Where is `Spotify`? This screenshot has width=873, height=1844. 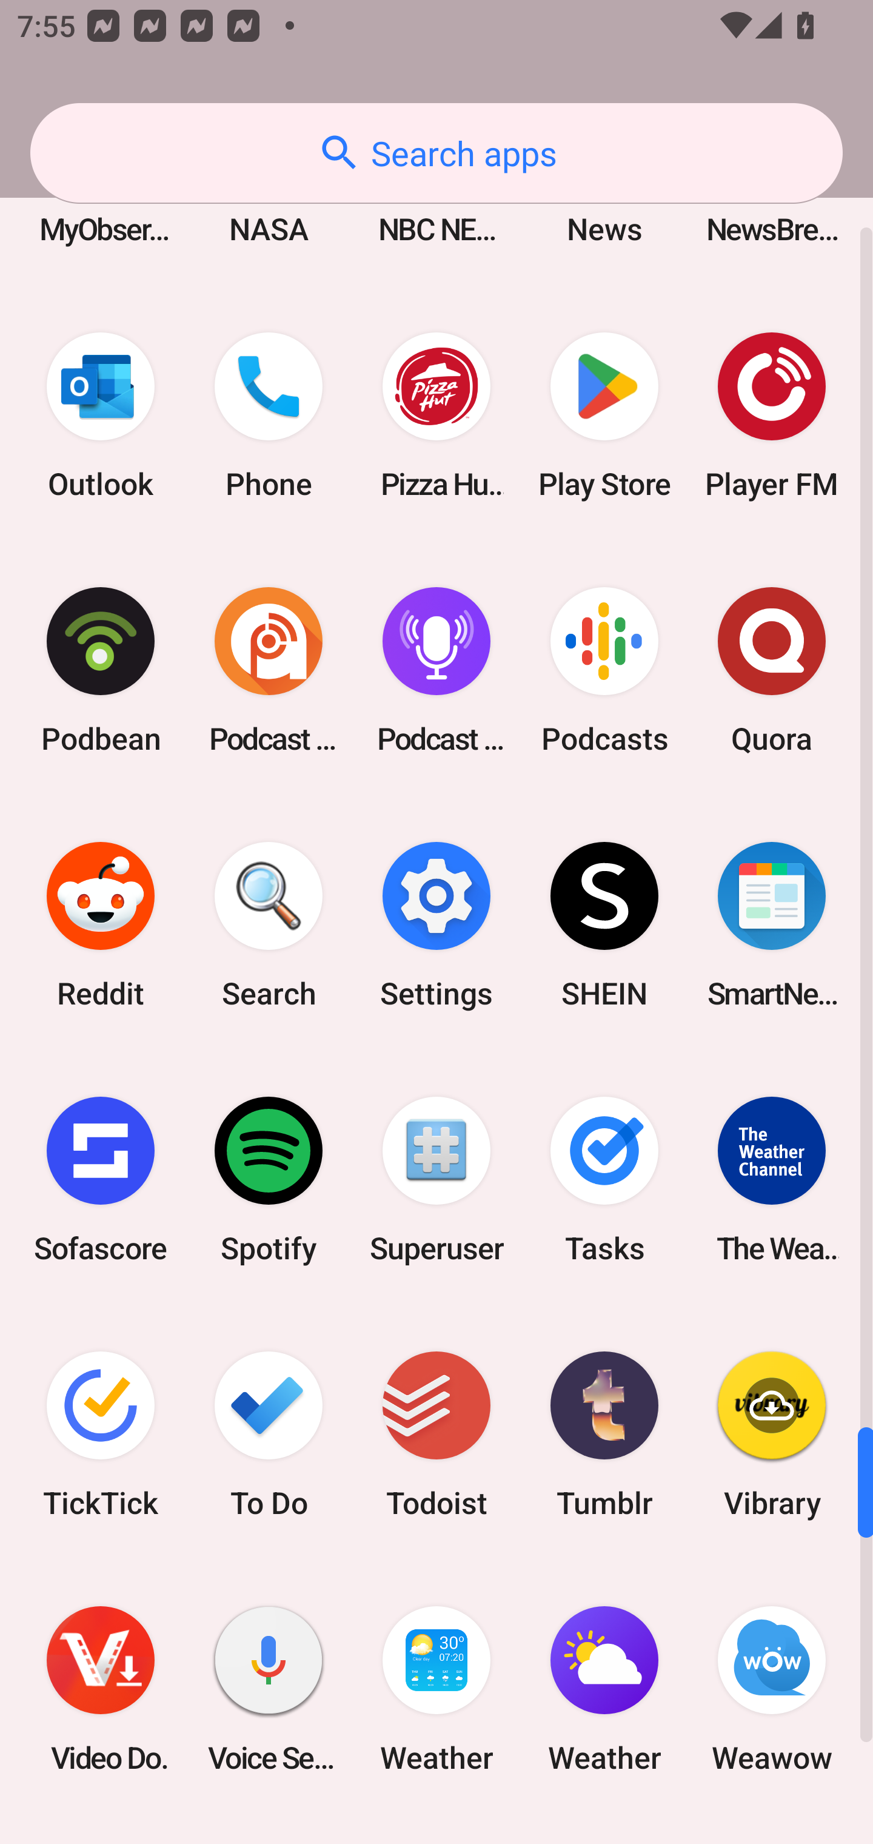 Spotify is located at coordinates (269, 1180).